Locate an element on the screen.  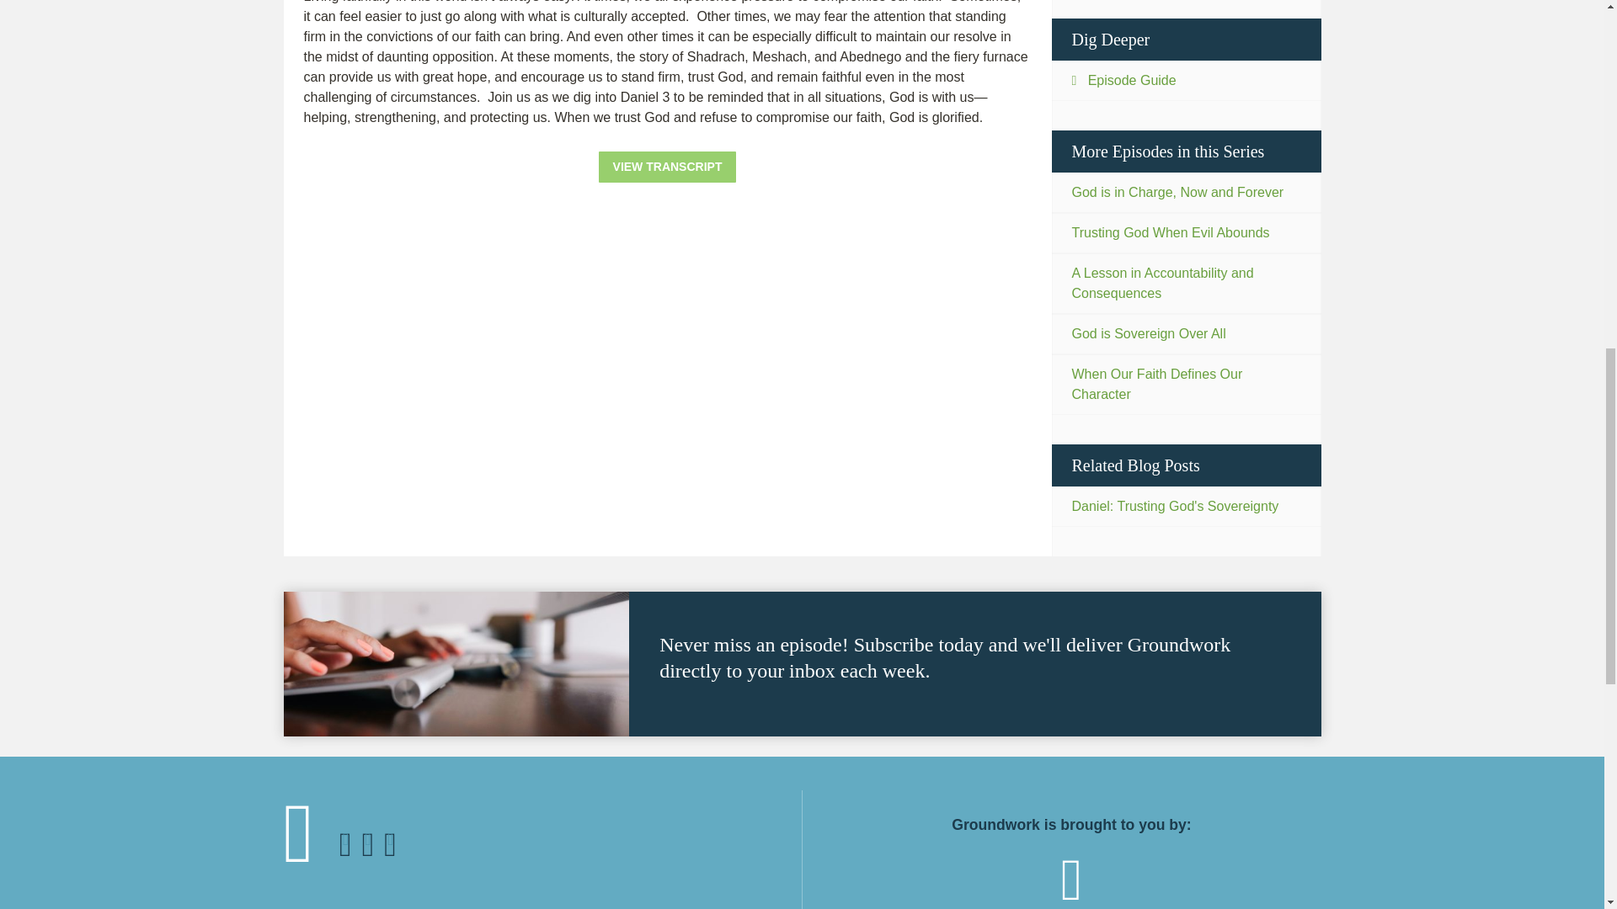
Daniel: Trusting God's Sovereignty is located at coordinates (1186, 507).